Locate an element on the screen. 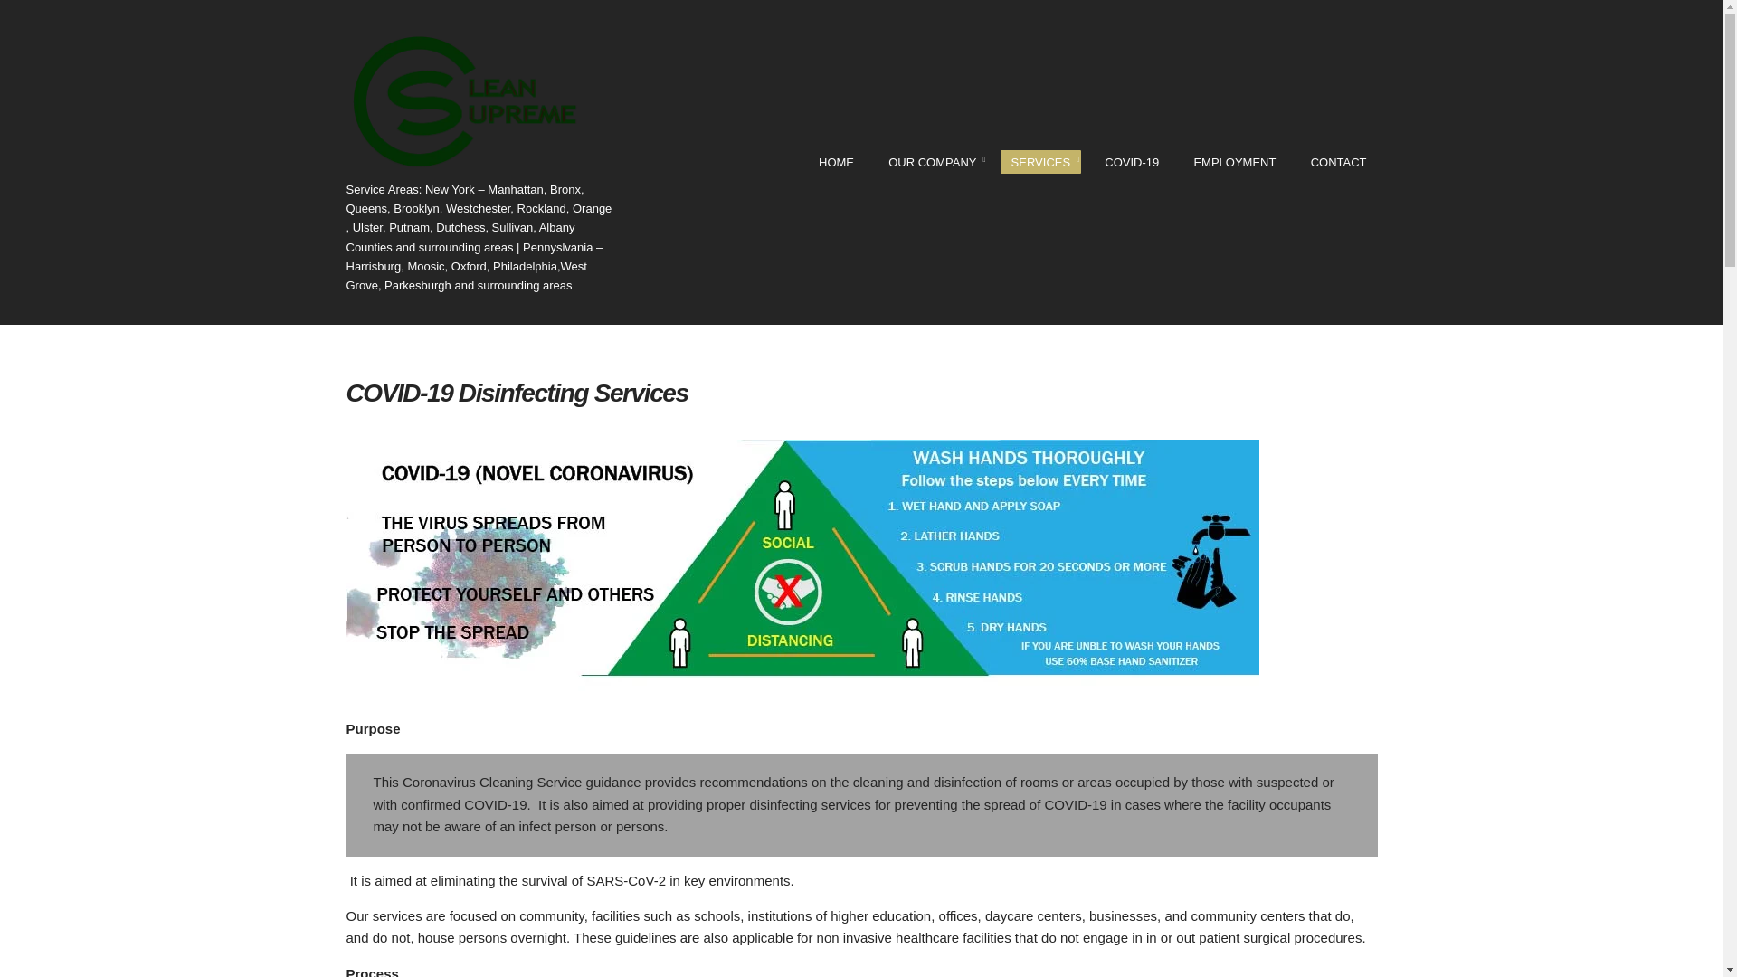  COVID-19 is located at coordinates (1131, 162).